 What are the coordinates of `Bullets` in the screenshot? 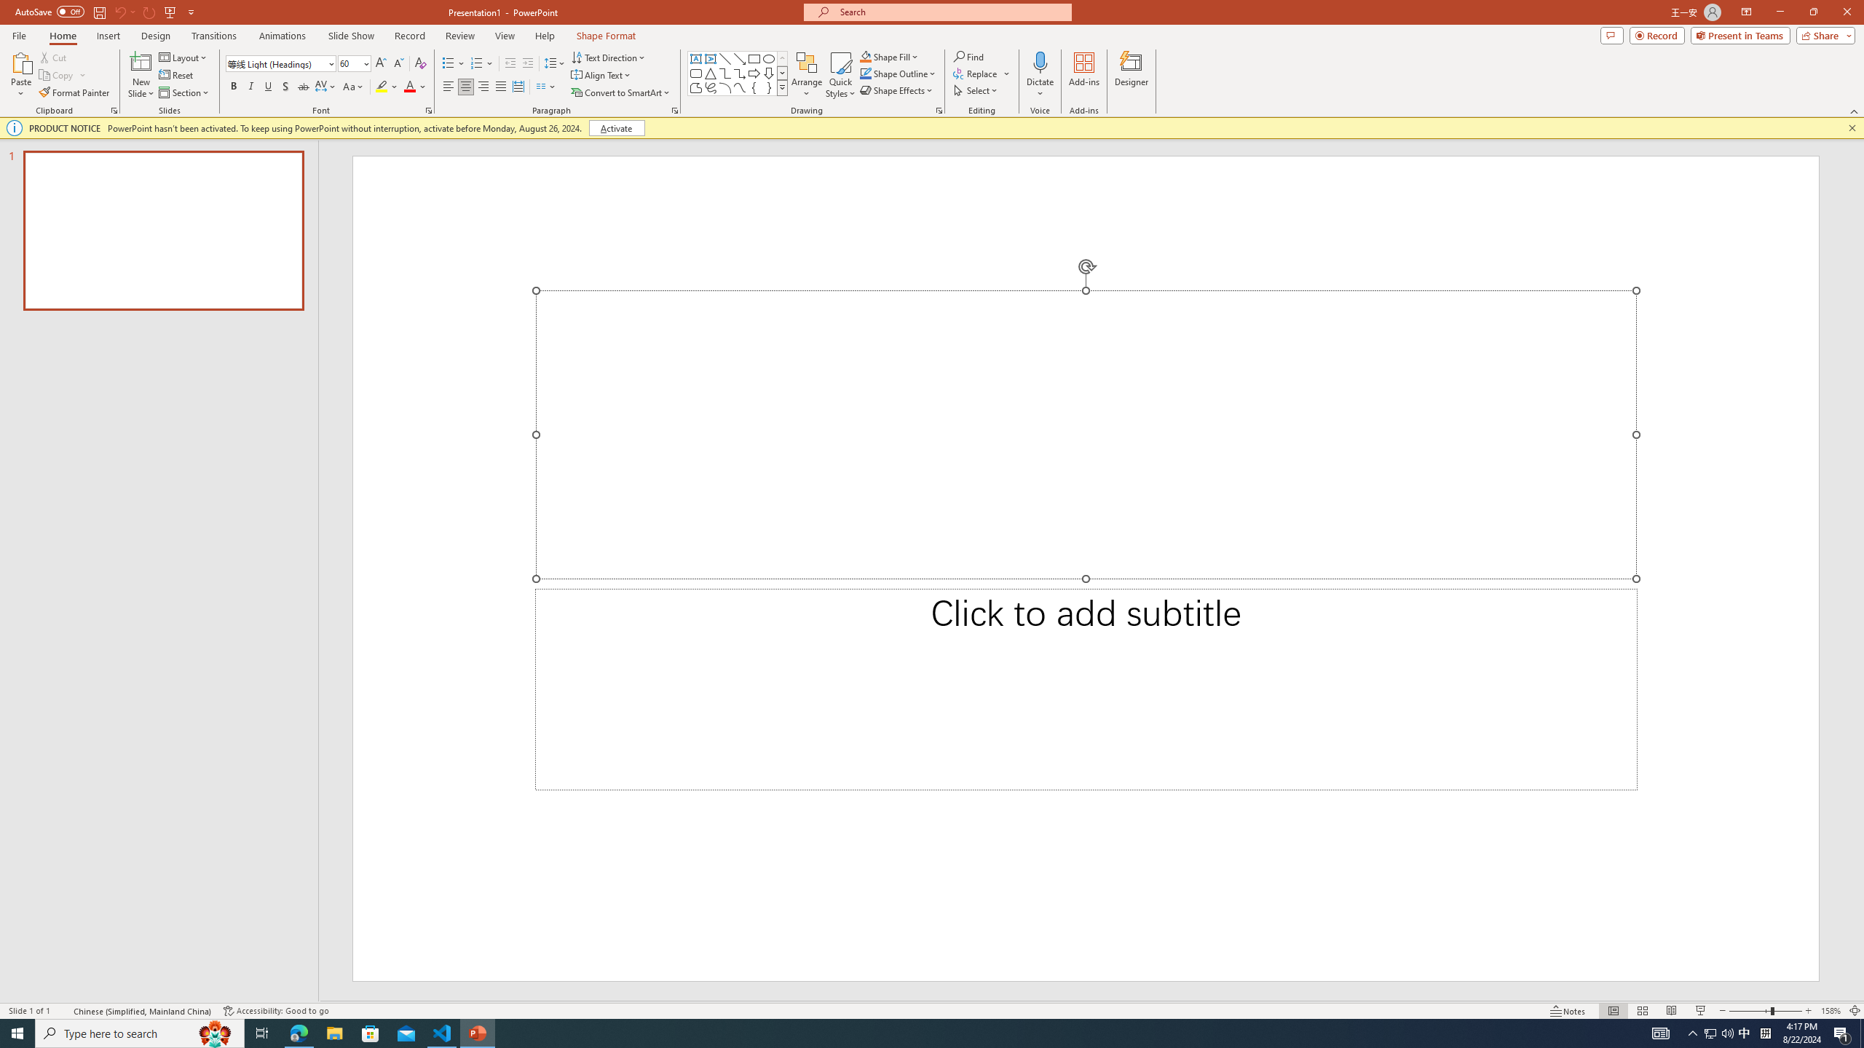 It's located at (454, 64).